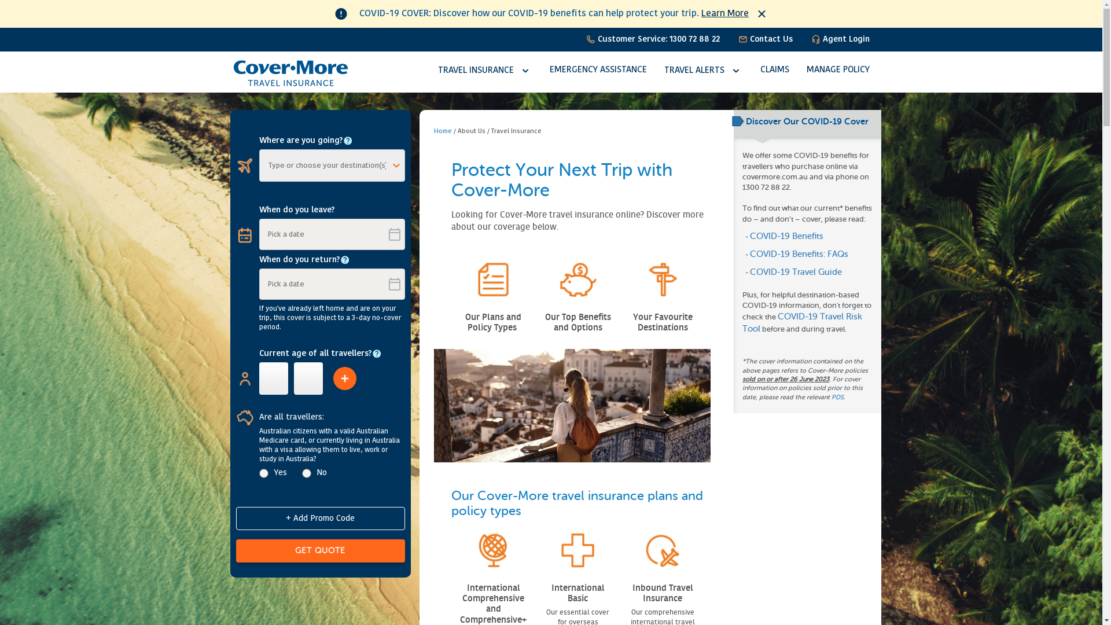 This screenshot has width=1111, height=625. What do you see at coordinates (598, 71) in the screenshot?
I see `EMERGENCY ASSISTANCE` at bounding box center [598, 71].